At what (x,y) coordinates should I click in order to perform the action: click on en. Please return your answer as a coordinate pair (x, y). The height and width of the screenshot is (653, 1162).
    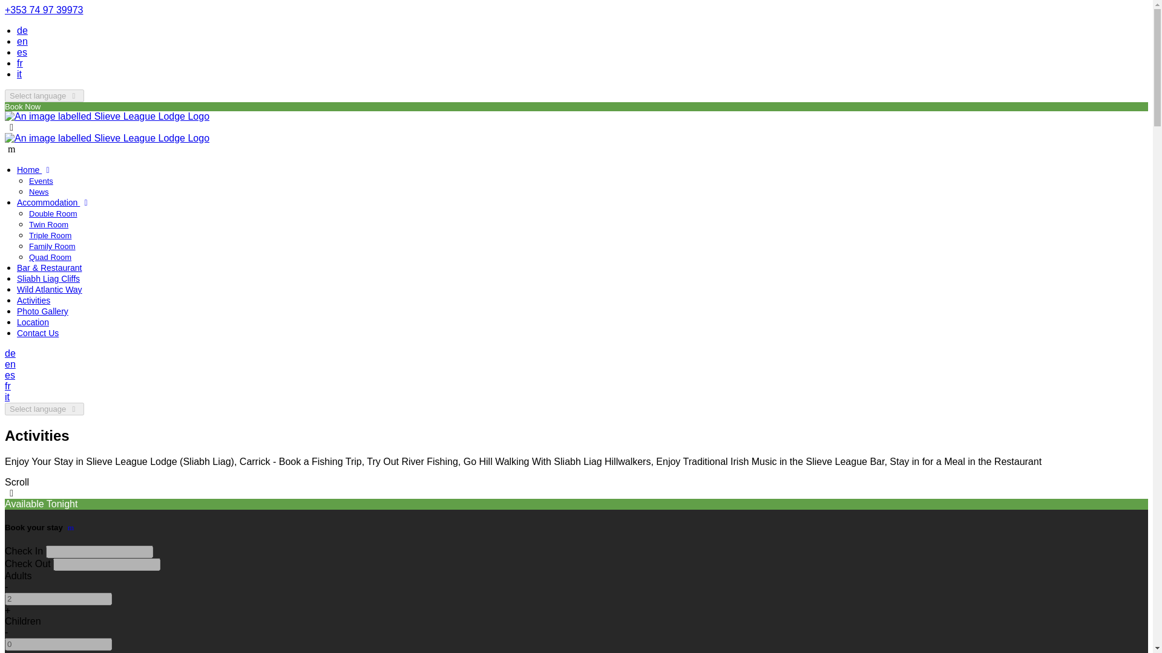
    Looking at the image, I should click on (10, 364).